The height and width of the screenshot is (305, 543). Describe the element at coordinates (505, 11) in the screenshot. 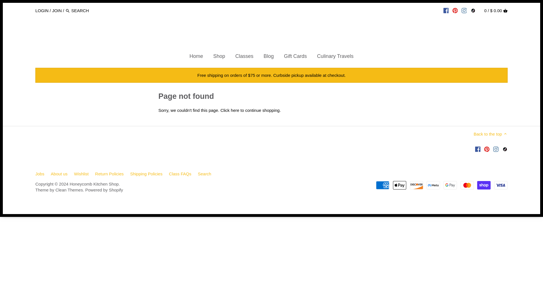

I see `CART` at that location.